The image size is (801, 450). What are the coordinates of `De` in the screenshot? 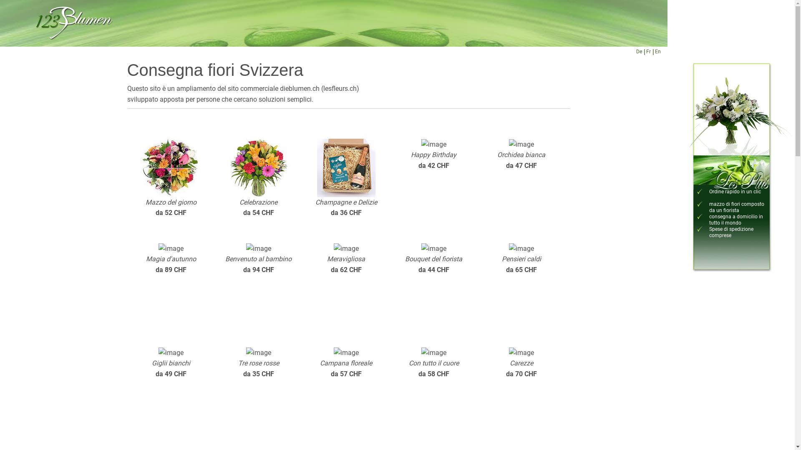 It's located at (639, 52).